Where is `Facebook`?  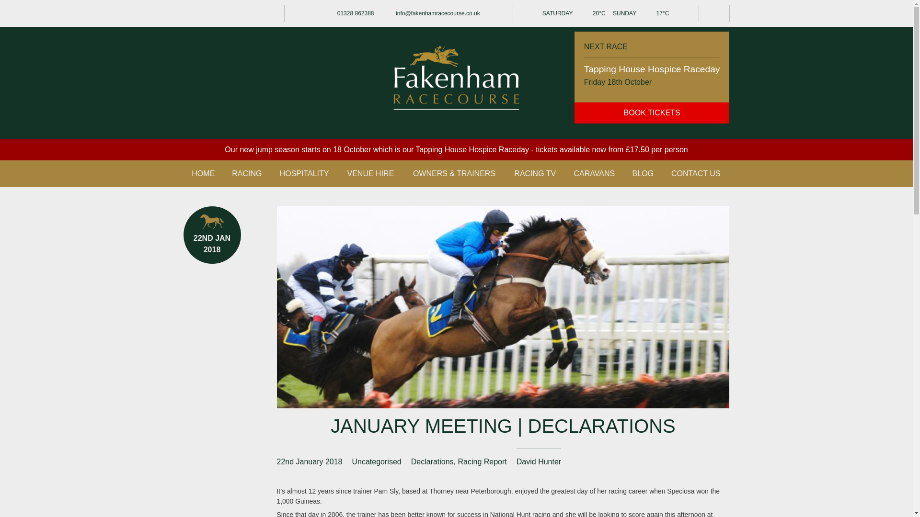 Facebook is located at coordinates (210, 13).